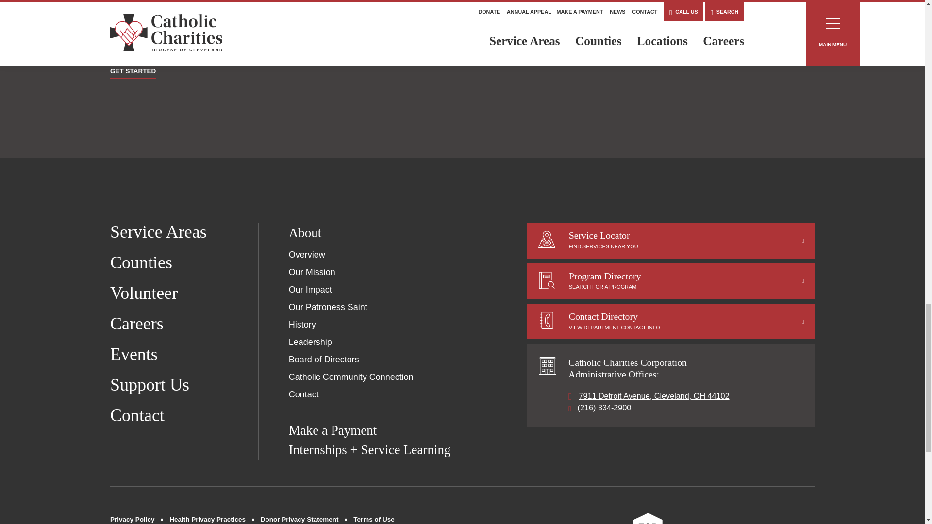 Image resolution: width=932 pixels, height=524 pixels. What do you see at coordinates (700, 39) in the screenshot?
I see `Give Hope Today` at bounding box center [700, 39].